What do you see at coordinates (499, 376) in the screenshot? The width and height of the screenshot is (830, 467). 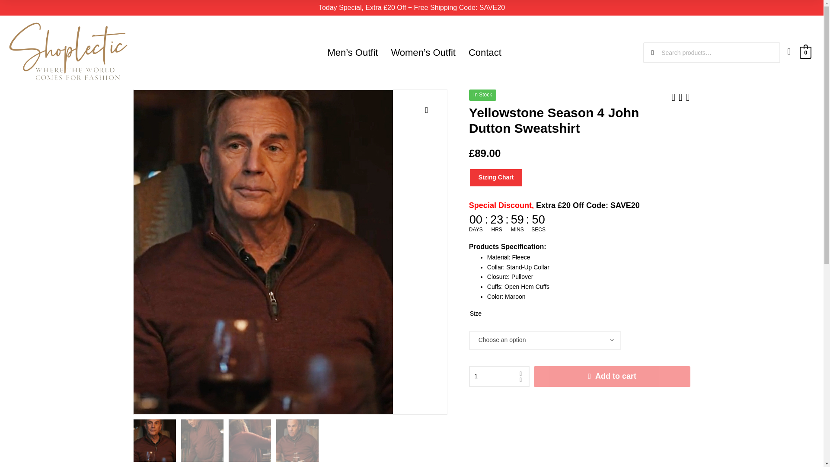 I see `1` at bounding box center [499, 376].